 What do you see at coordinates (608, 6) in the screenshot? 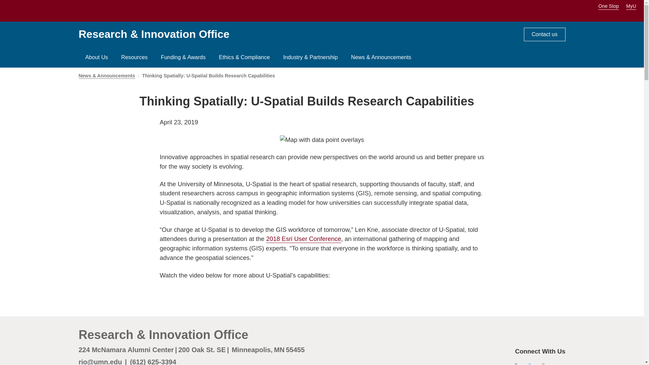
I see `One Stop` at bounding box center [608, 6].